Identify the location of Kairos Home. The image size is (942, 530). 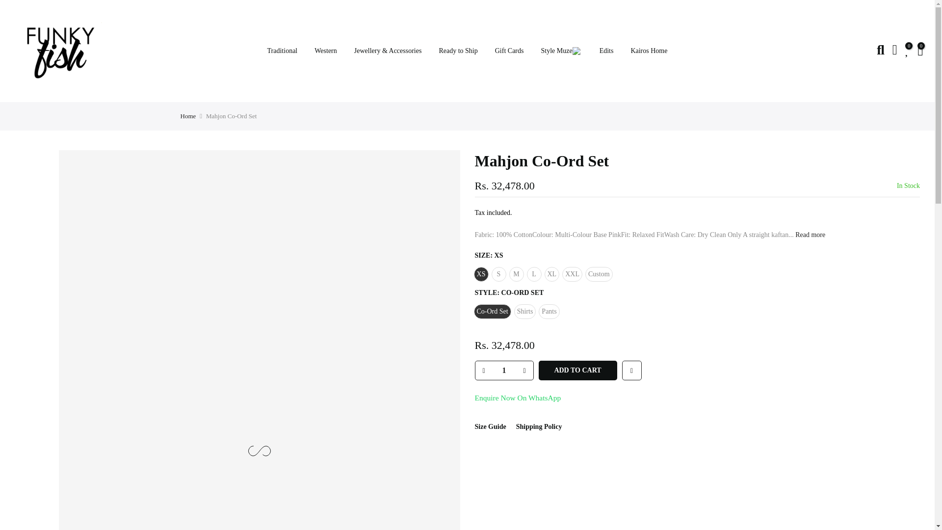
(649, 51).